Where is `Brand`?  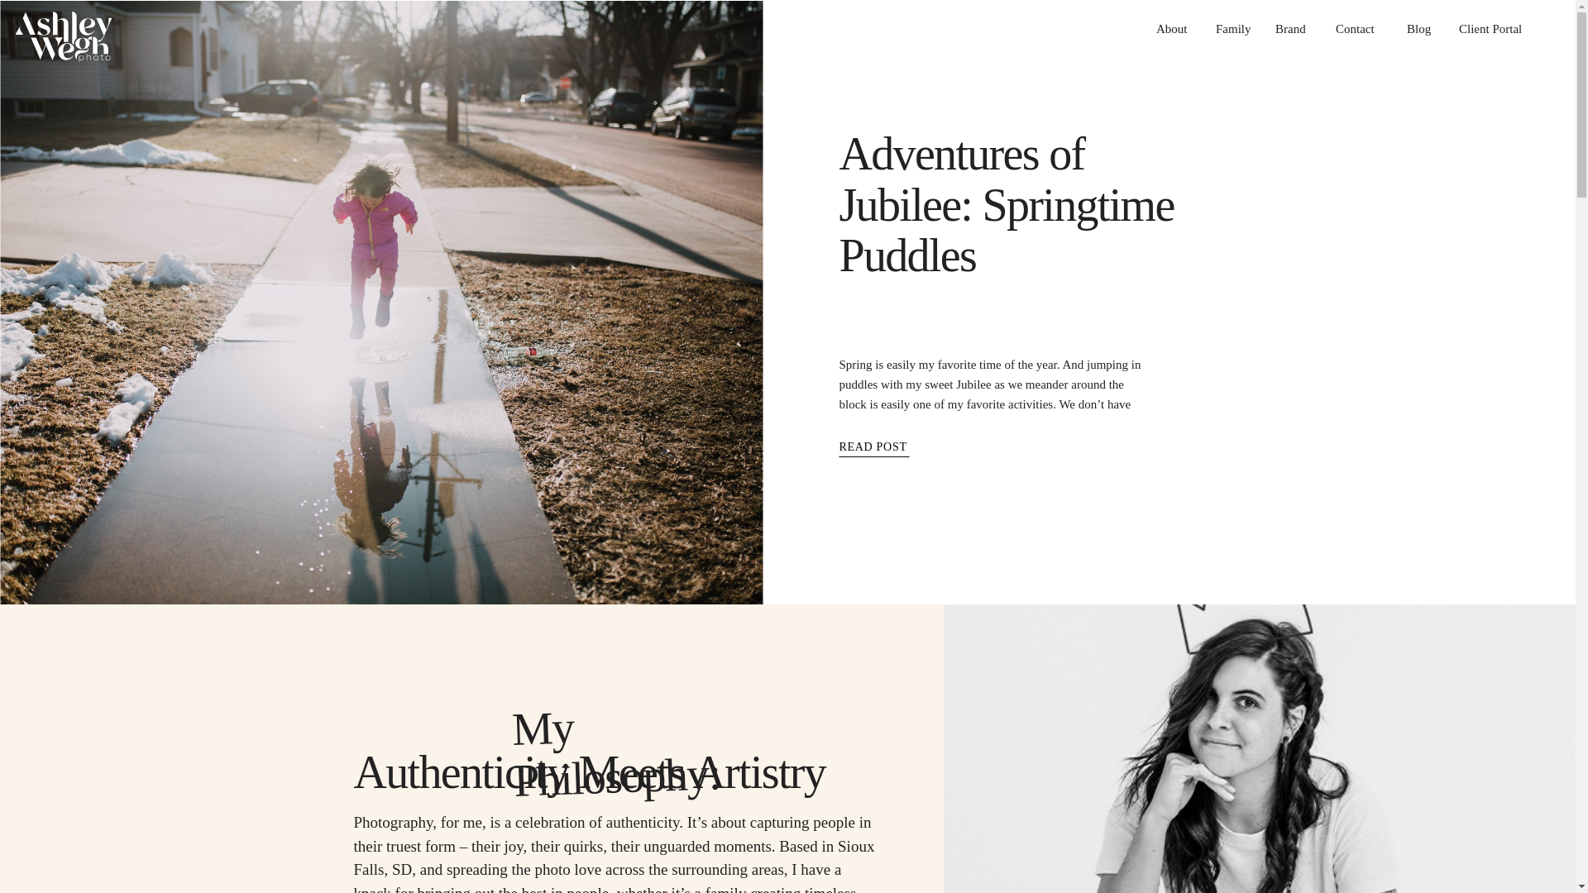
Brand is located at coordinates (1292, 26).